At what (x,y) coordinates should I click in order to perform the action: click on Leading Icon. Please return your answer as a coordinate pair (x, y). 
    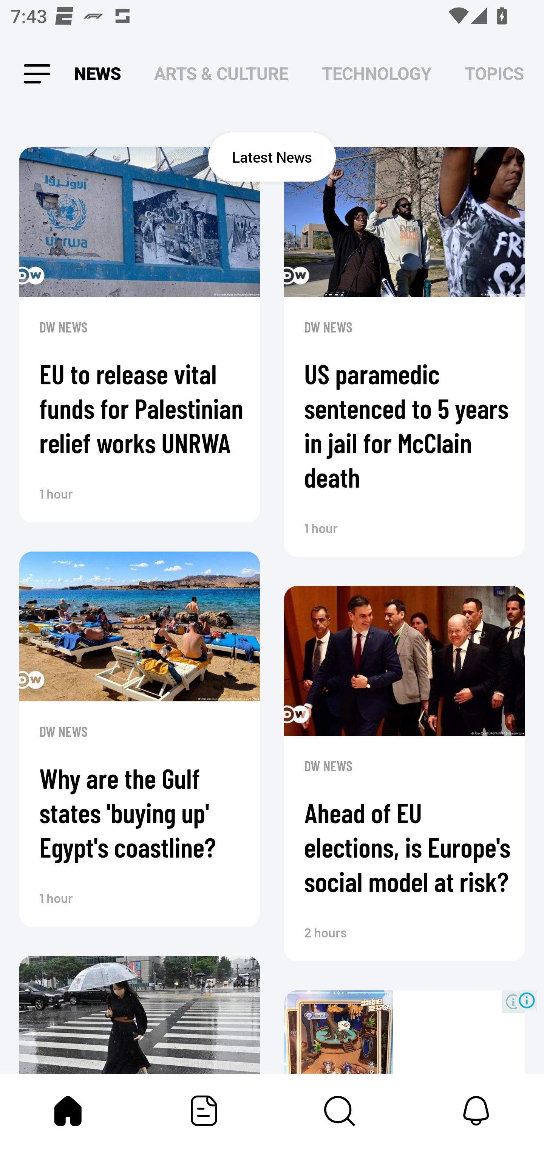
    Looking at the image, I should click on (36, 74).